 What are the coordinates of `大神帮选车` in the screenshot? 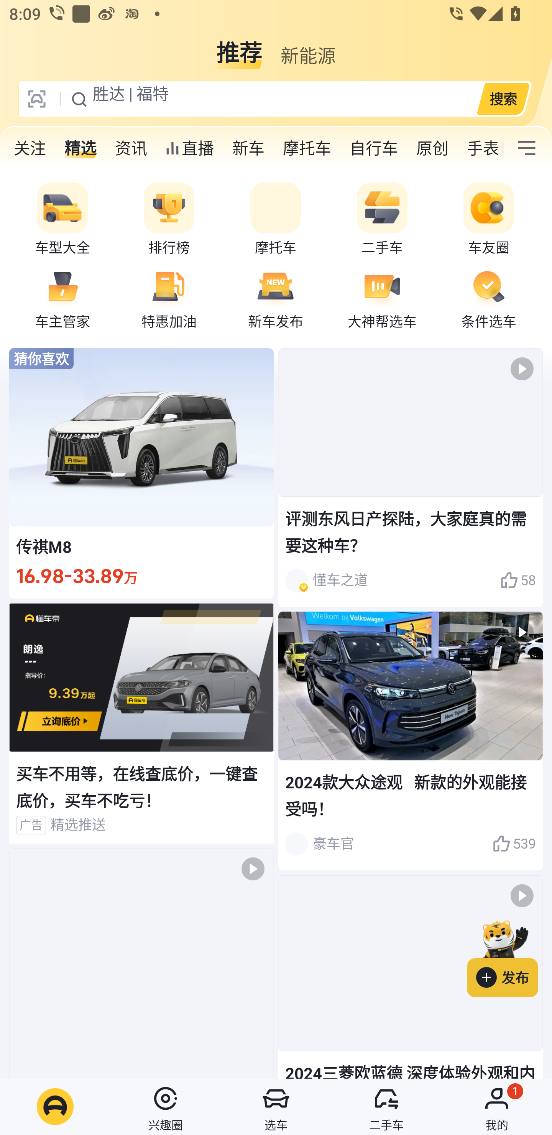 It's located at (382, 298).